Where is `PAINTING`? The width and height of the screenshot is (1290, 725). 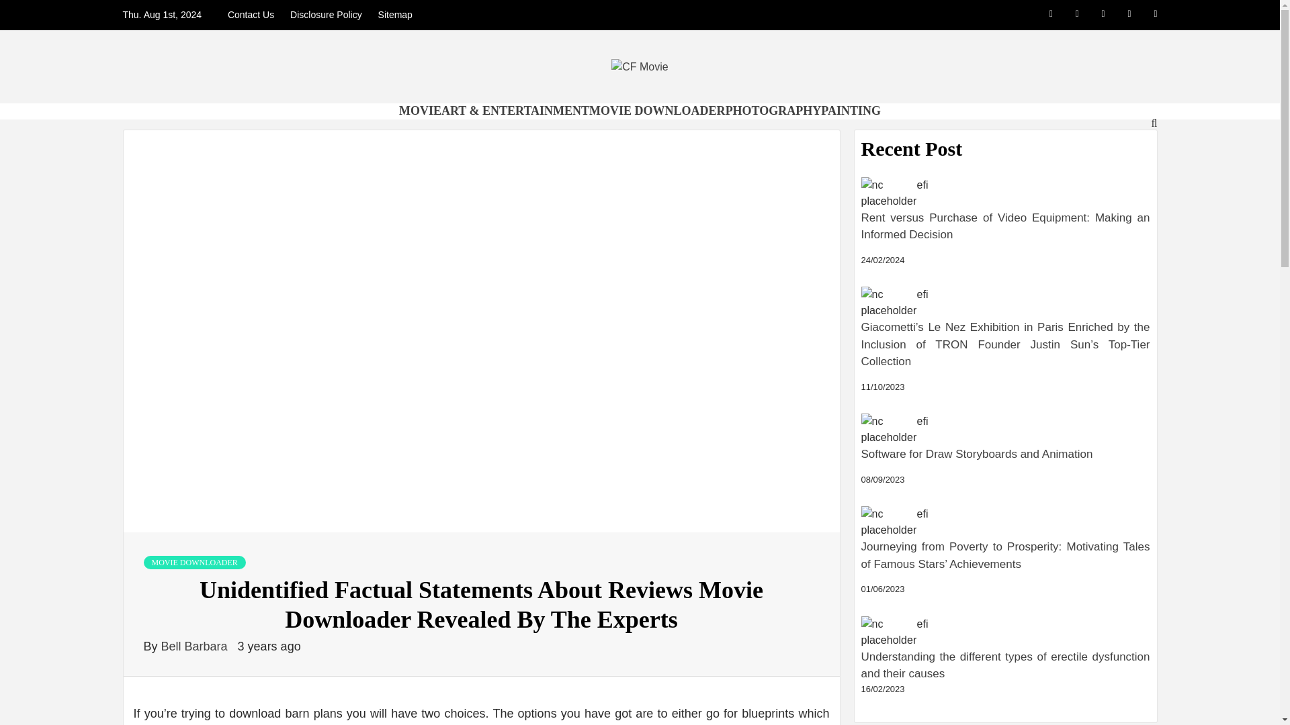 PAINTING is located at coordinates (851, 110).